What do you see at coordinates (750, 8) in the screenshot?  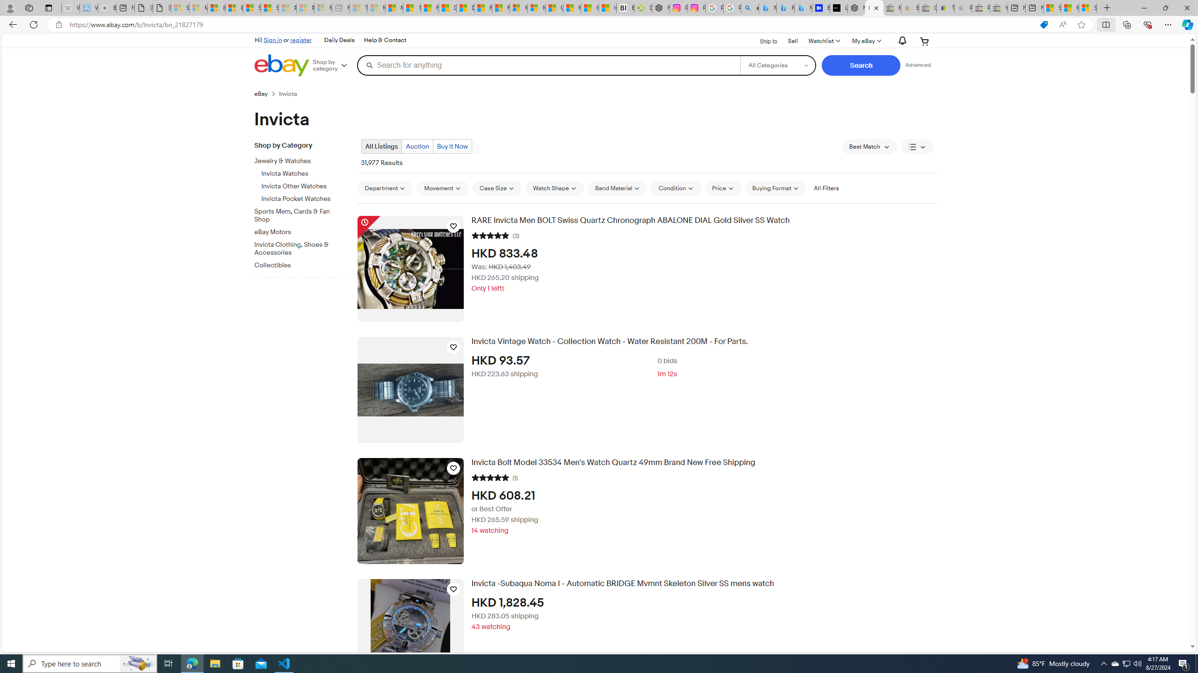 I see `alabama high school quarterback dies - Search` at bounding box center [750, 8].